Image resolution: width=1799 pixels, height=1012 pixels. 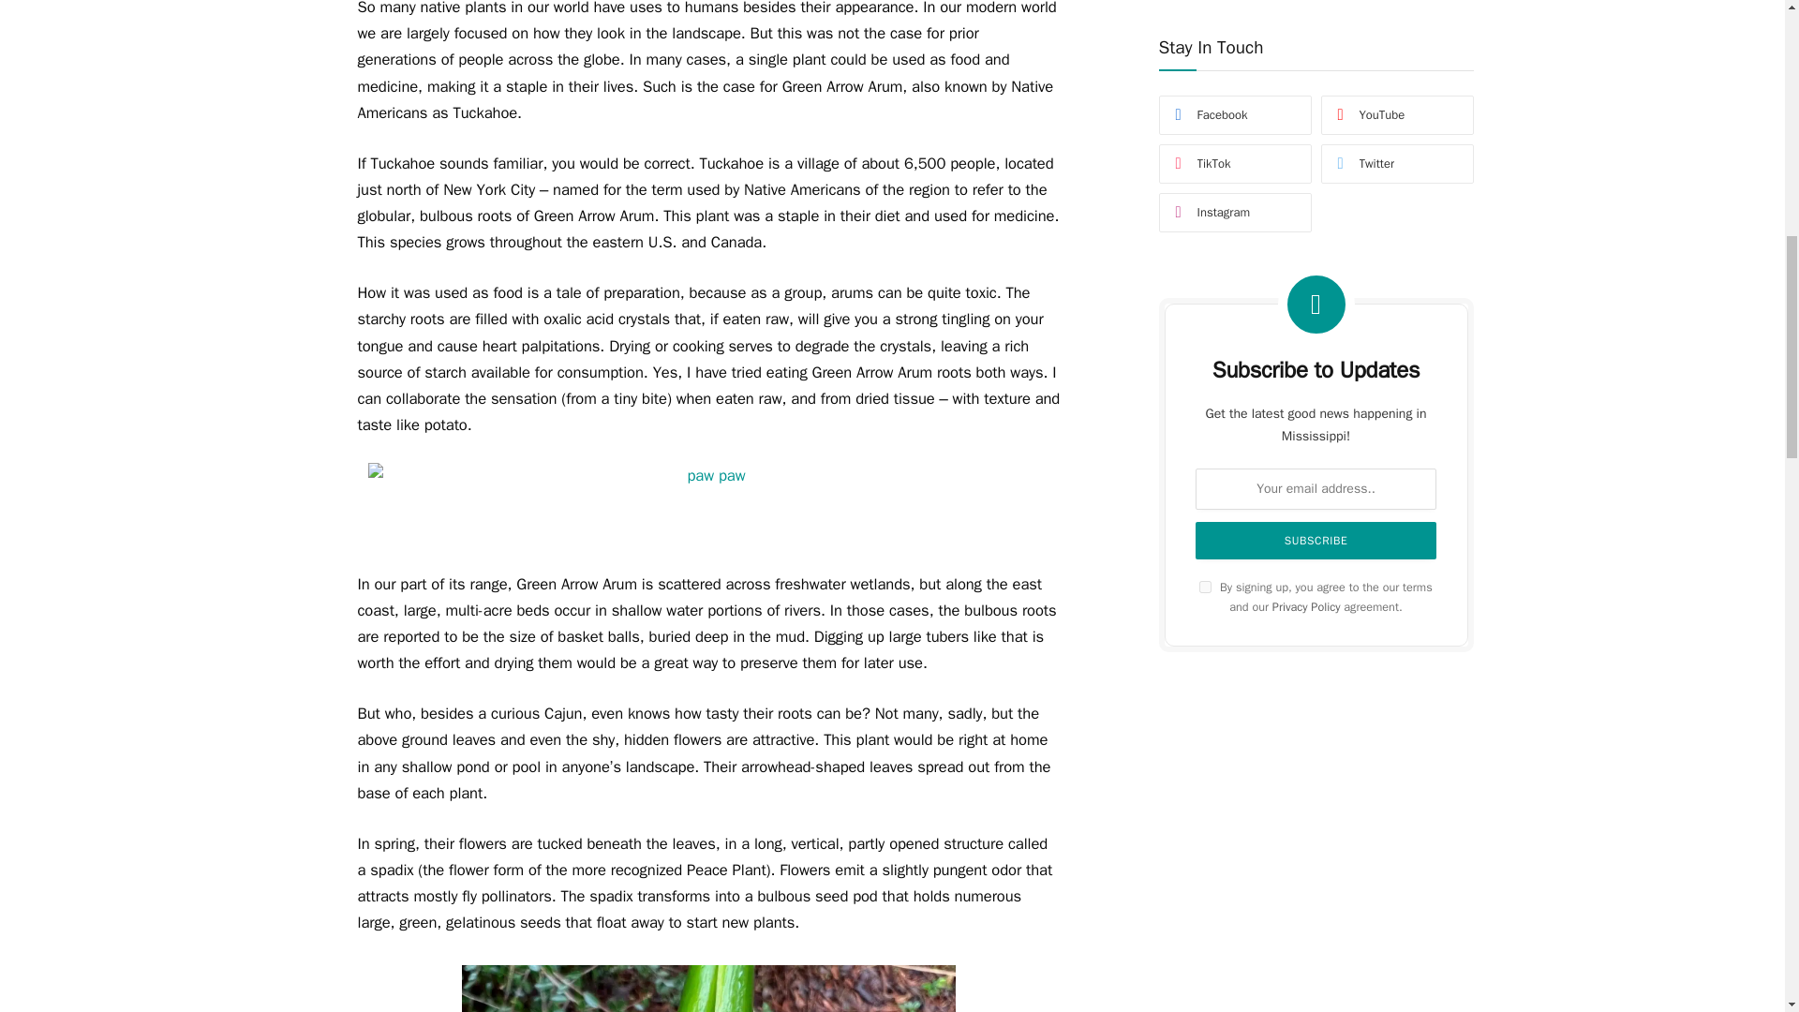 What do you see at coordinates (1316, 4) in the screenshot?
I see `Subscribe` at bounding box center [1316, 4].